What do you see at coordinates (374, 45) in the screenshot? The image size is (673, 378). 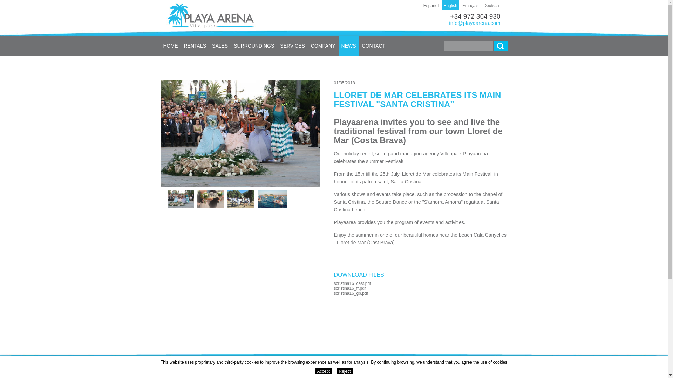 I see `Contact` at bounding box center [374, 45].